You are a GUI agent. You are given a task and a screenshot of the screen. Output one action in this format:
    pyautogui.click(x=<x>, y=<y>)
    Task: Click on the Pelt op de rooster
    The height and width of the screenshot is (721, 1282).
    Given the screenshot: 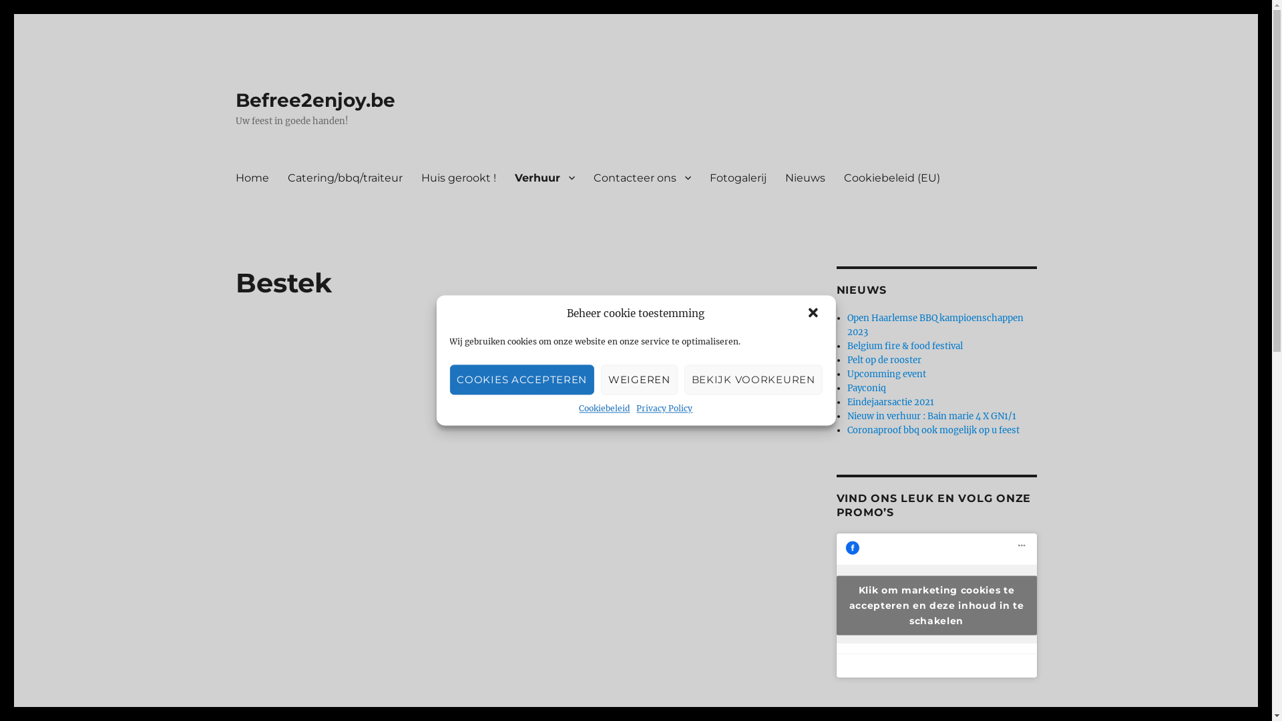 What is the action you would take?
    pyautogui.click(x=884, y=360)
    